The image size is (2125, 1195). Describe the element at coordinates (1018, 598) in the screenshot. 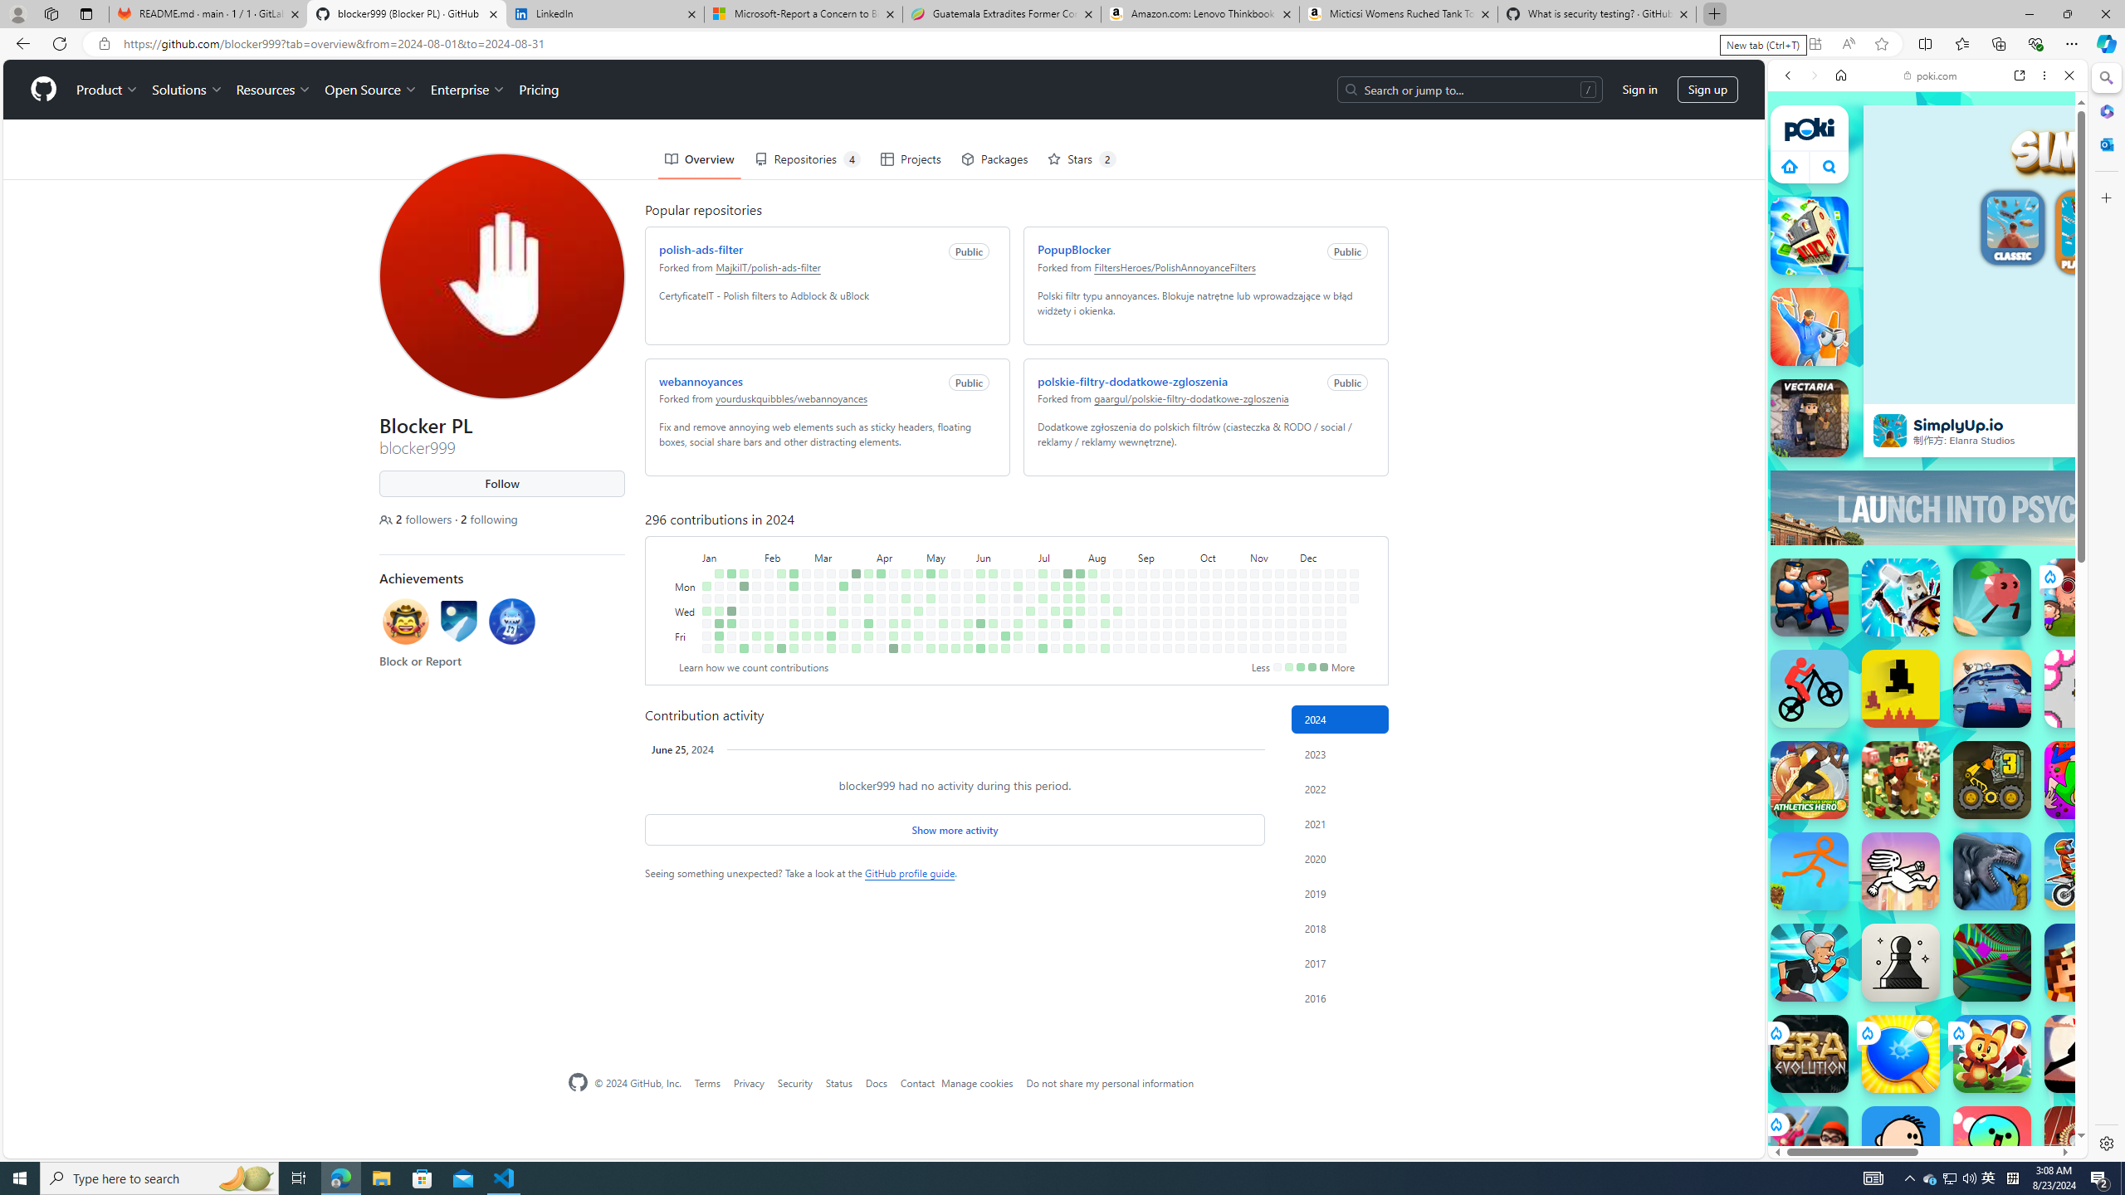

I see `No contributions on June 25th.` at that location.